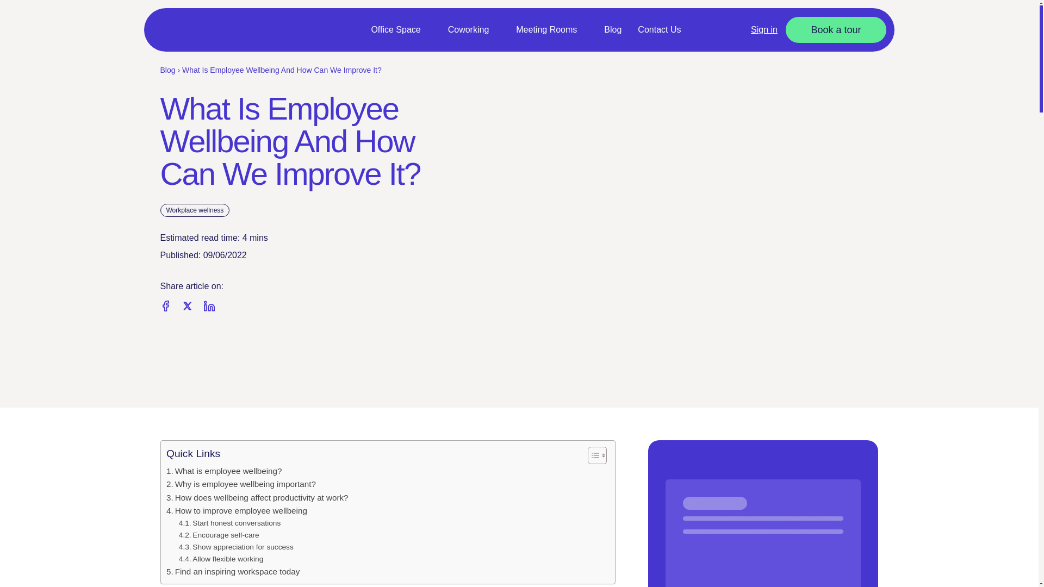 The height and width of the screenshot is (587, 1044). I want to click on Encourage self-care, so click(219, 535).